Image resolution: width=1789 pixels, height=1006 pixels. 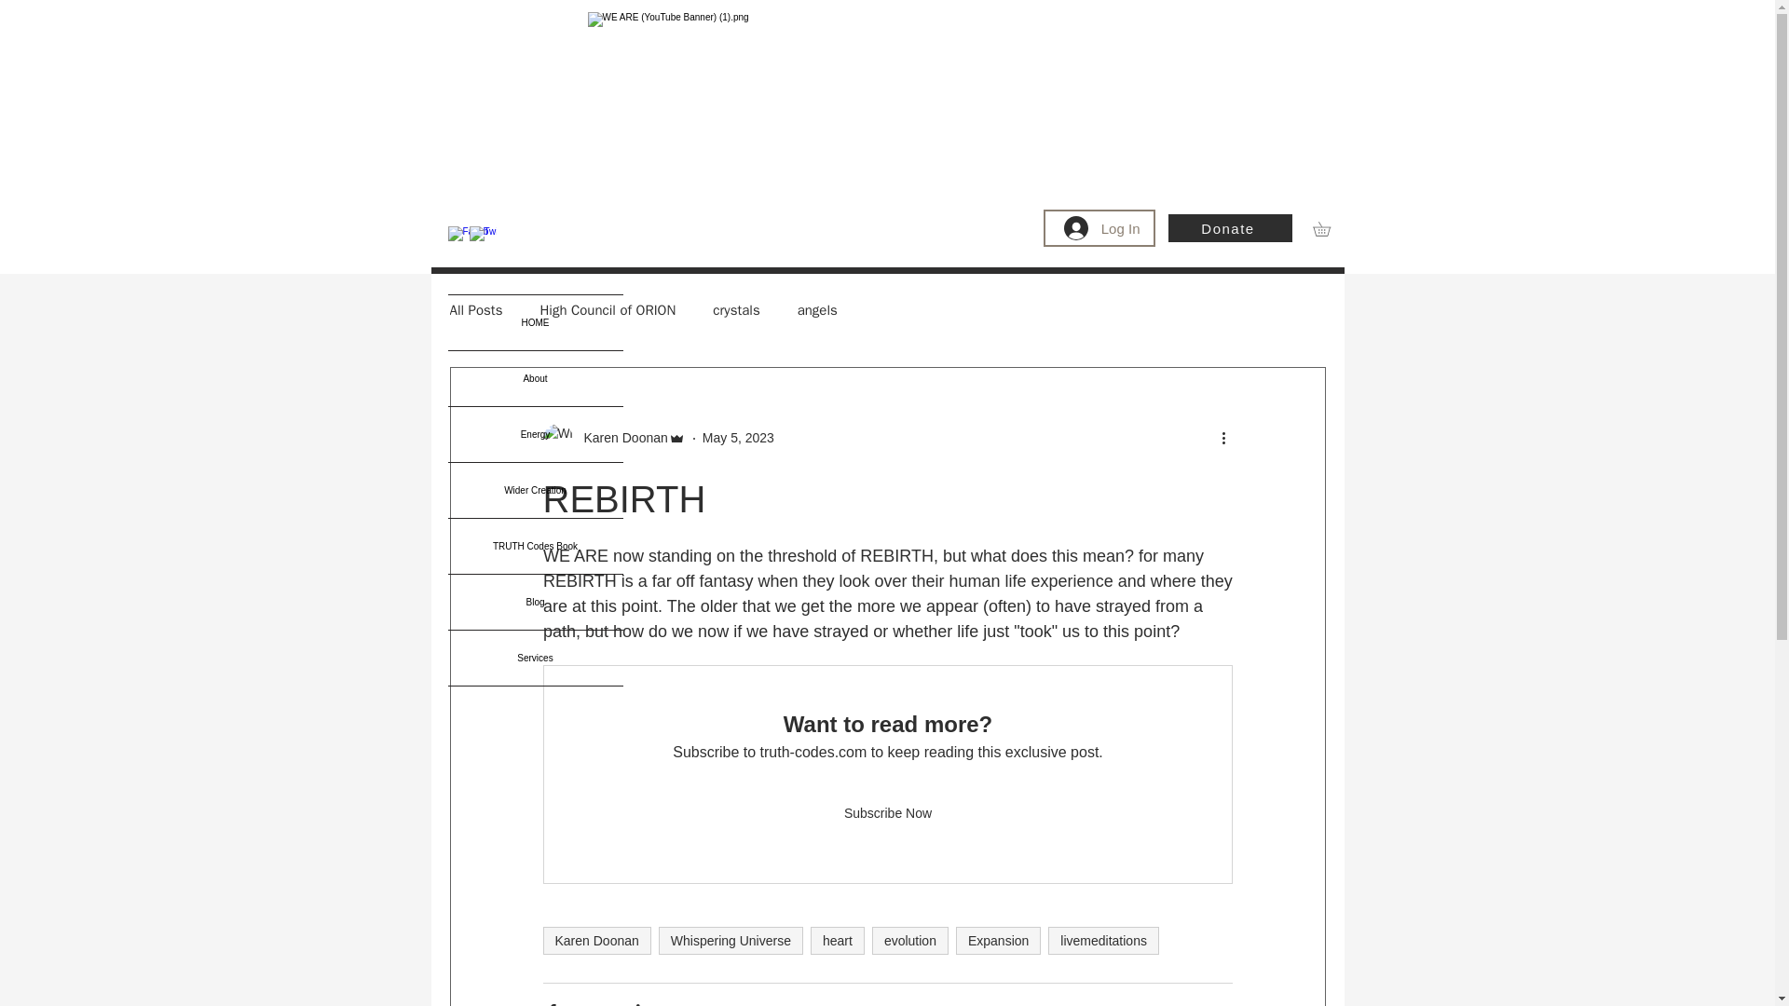 What do you see at coordinates (1102, 227) in the screenshot?
I see `Log In` at bounding box center [1102, 227].